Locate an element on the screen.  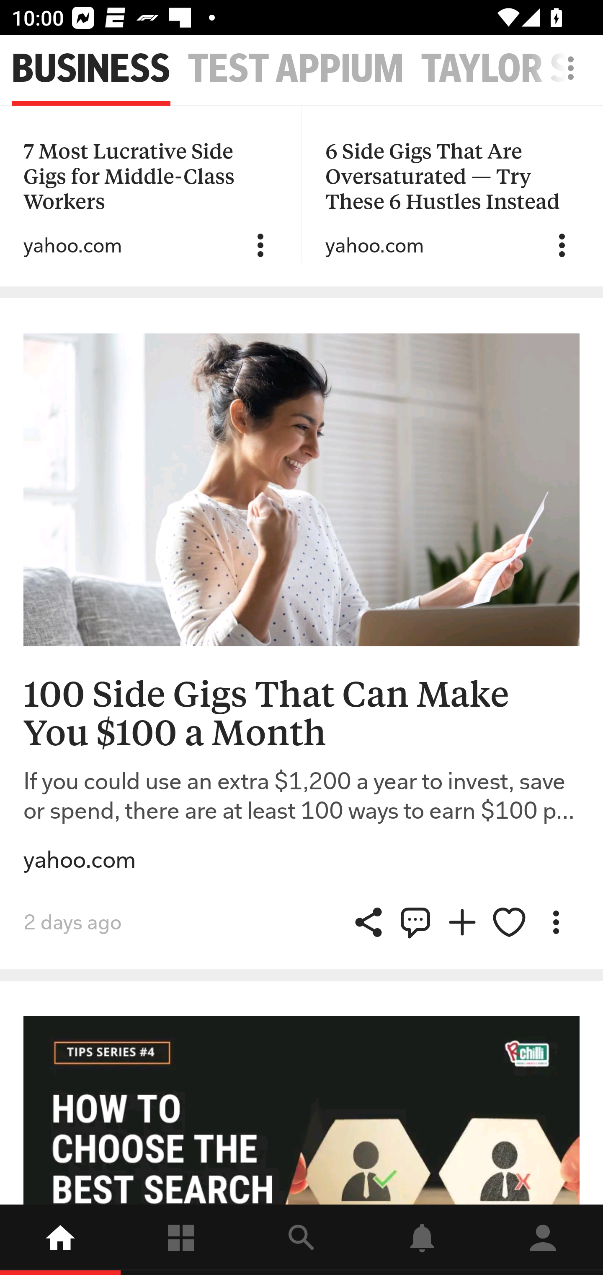
BUSINESS is located at coordinates (91, 69).